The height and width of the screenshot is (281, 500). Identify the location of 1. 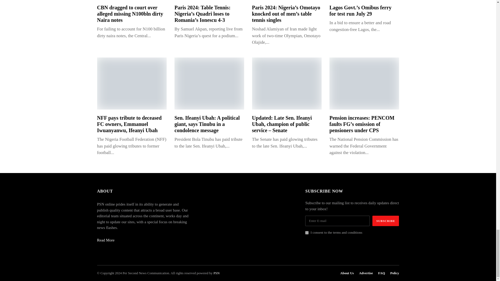
(307, 233).